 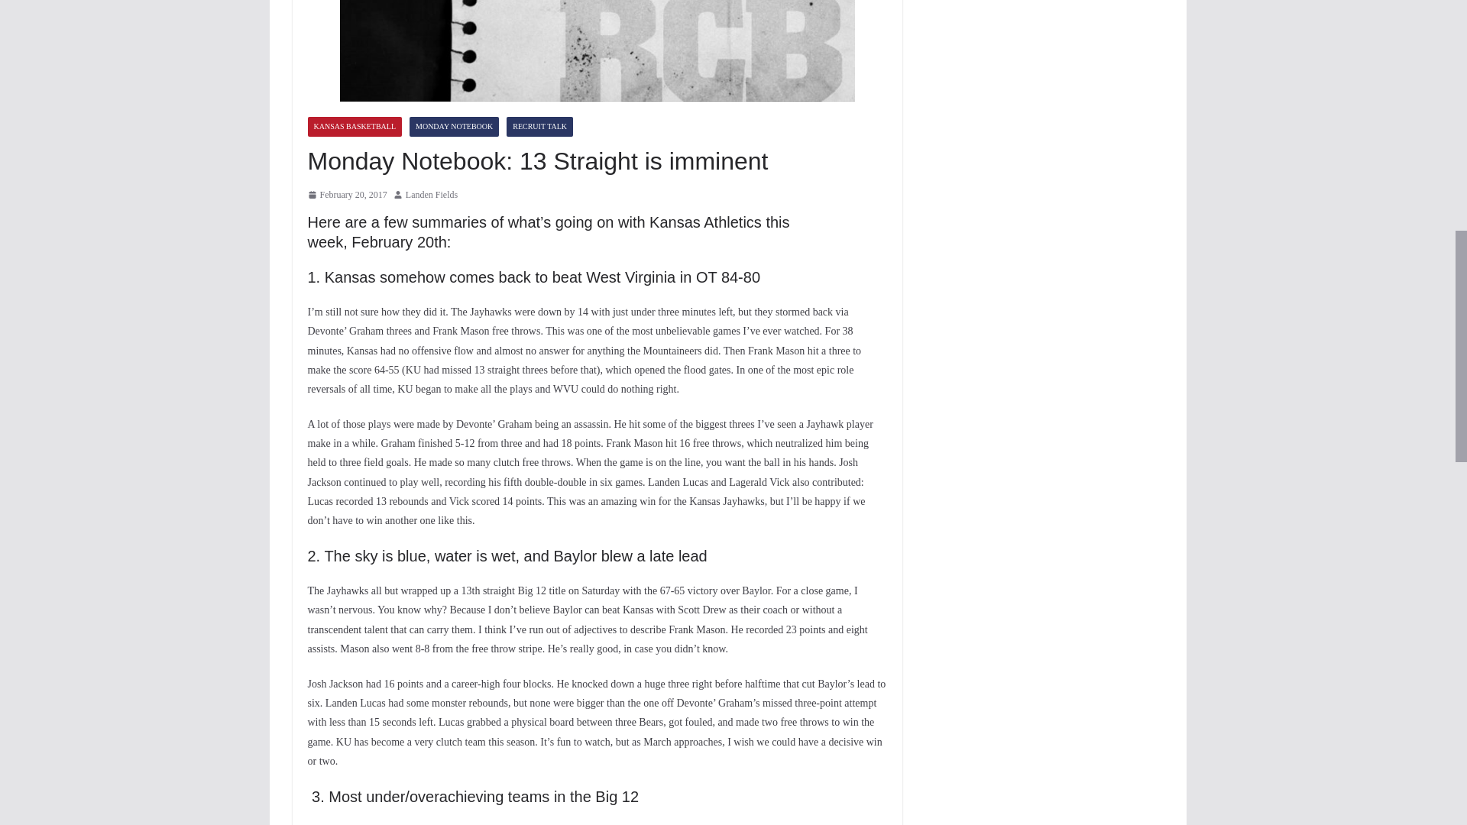 I want to click on February 20, 2017, so click(x=347, y=196).